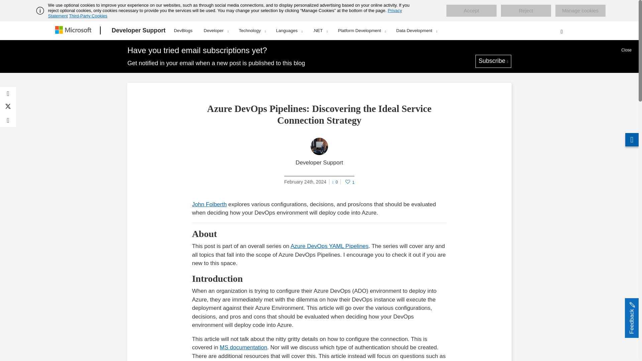 The height and width of the screenshot is (361, 642). Describe the element at coordinates (215, 30) in the screenshot. I see `Developer` at that location.